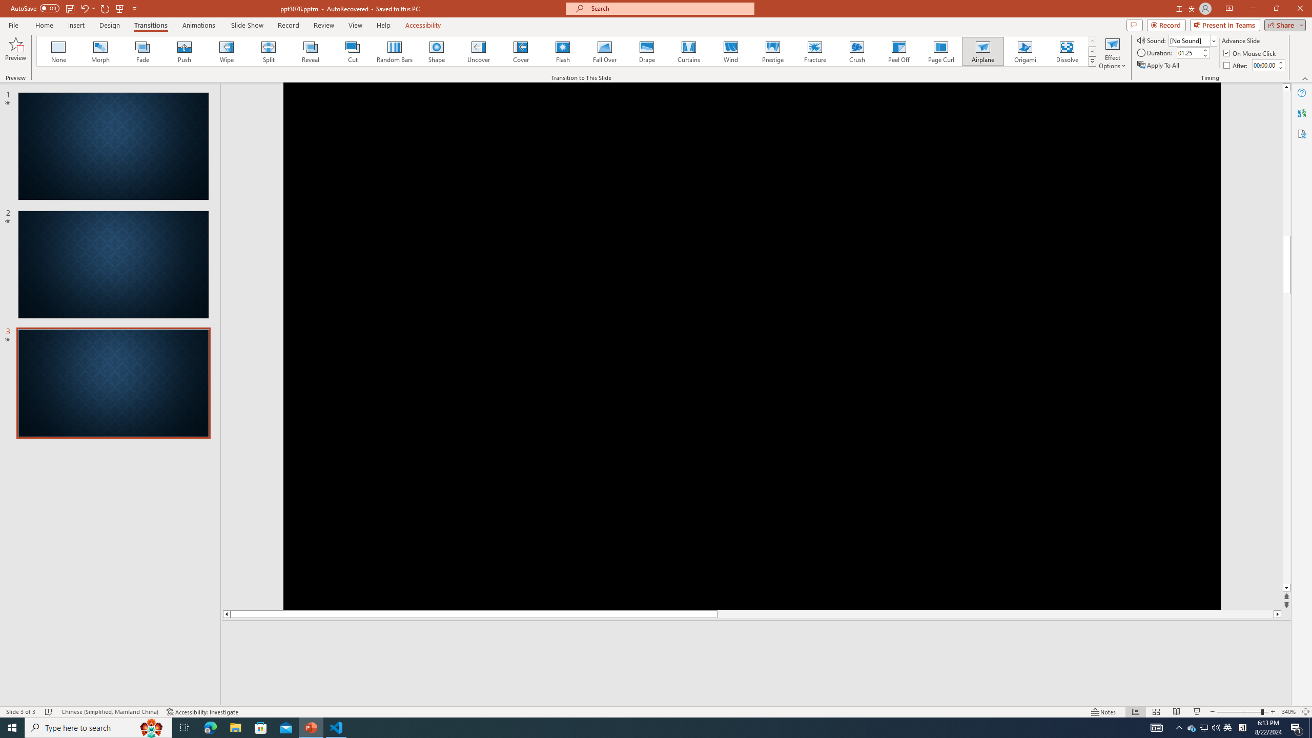 The width and height of the screenshot is (1312, 738). I want to click on Uncover, so click(479, 51).